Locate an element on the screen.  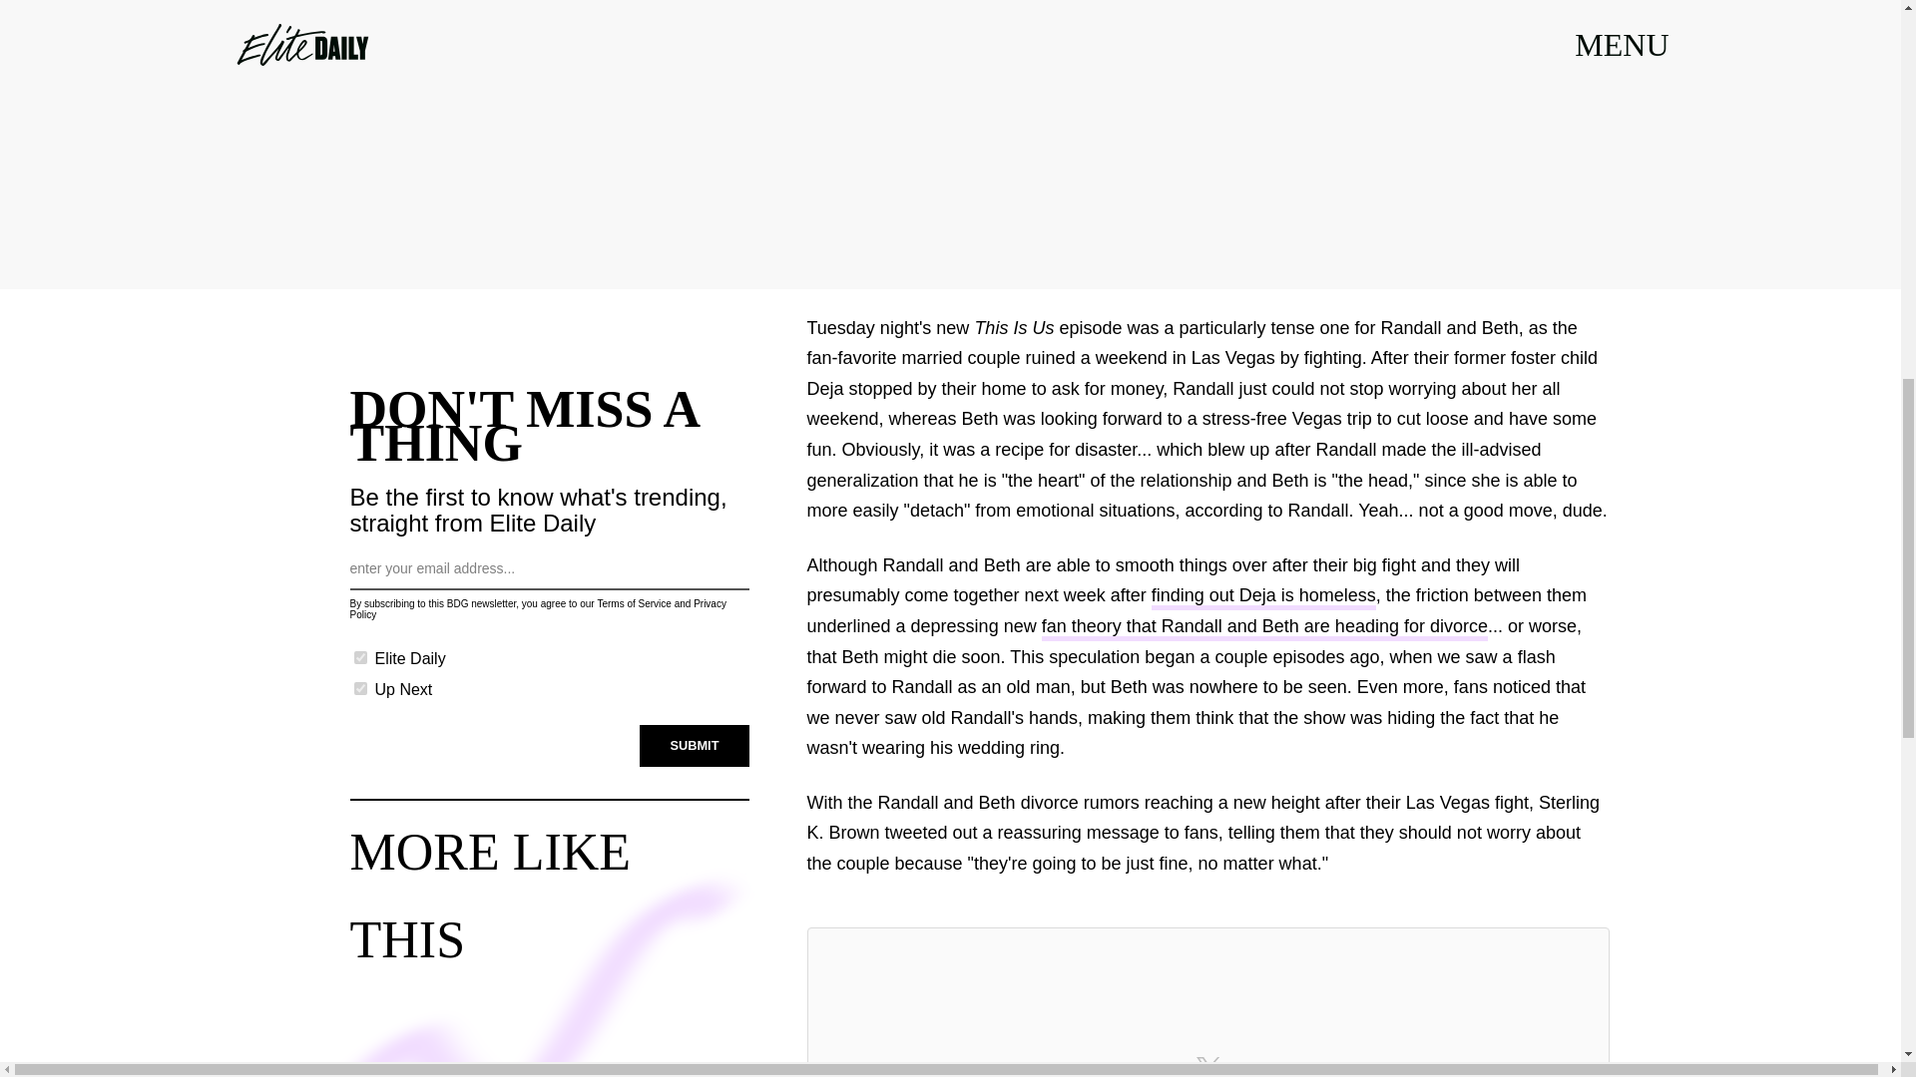
finding out Deja is homeless is located at coordinates (1263, 598).